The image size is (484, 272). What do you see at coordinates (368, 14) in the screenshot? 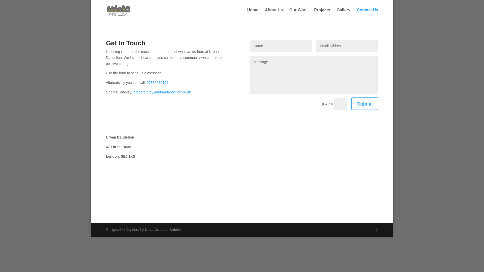
I see `Contact Us` at bounding box center [368, 14].